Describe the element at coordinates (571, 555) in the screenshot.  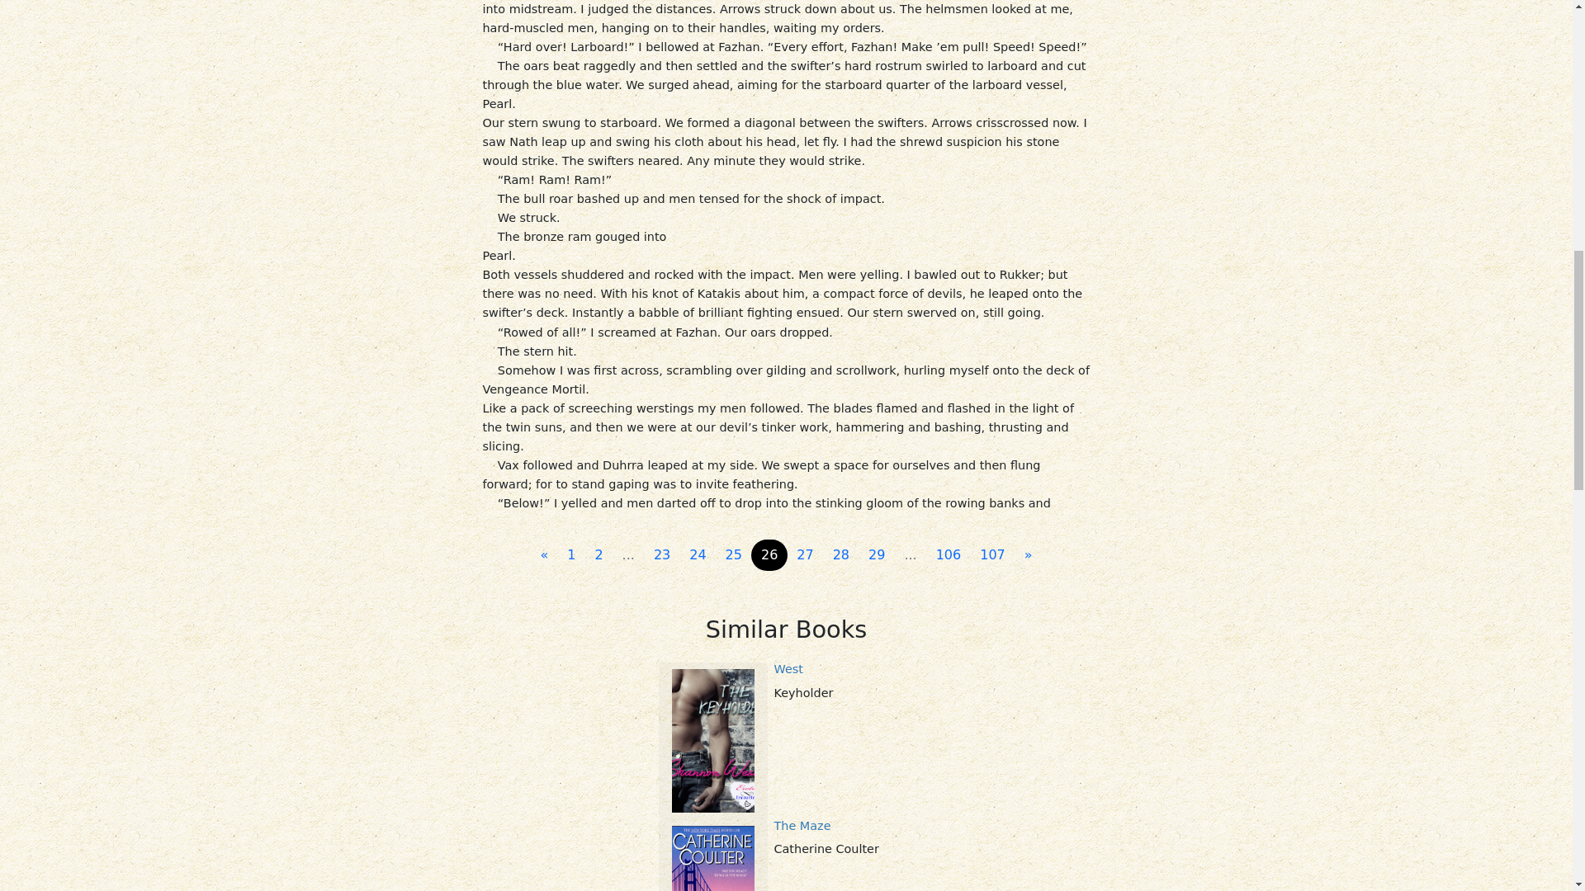
I see `1` at that location.